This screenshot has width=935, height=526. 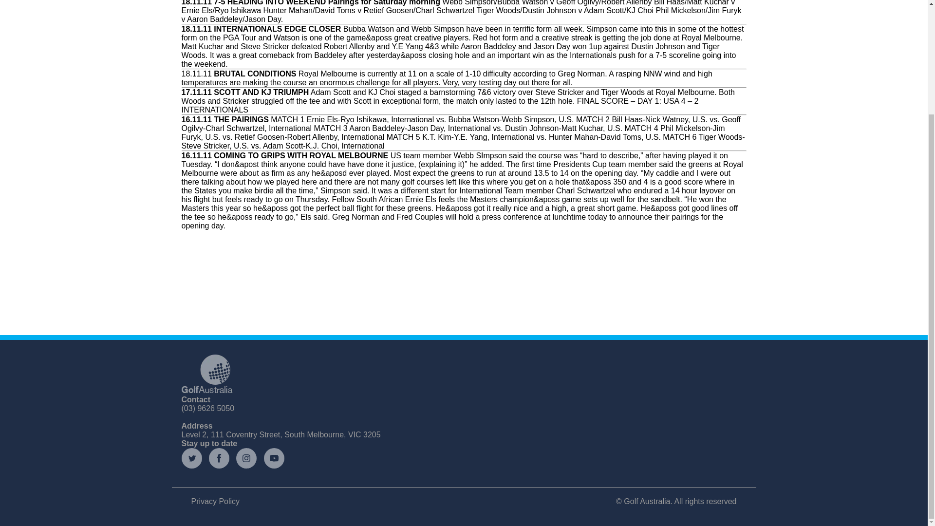 What do you see at coordinates (215, 501) in the screenshot?
I see `Privacy Policy` at bounding box center [215, 501].